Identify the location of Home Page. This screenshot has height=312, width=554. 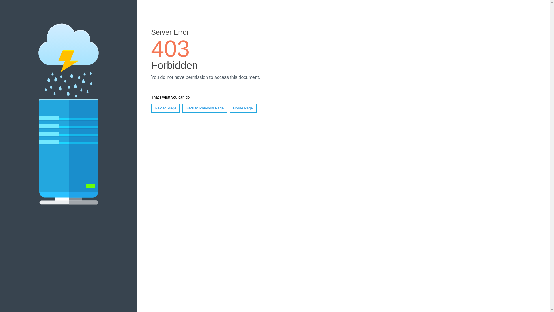
(243, 108).